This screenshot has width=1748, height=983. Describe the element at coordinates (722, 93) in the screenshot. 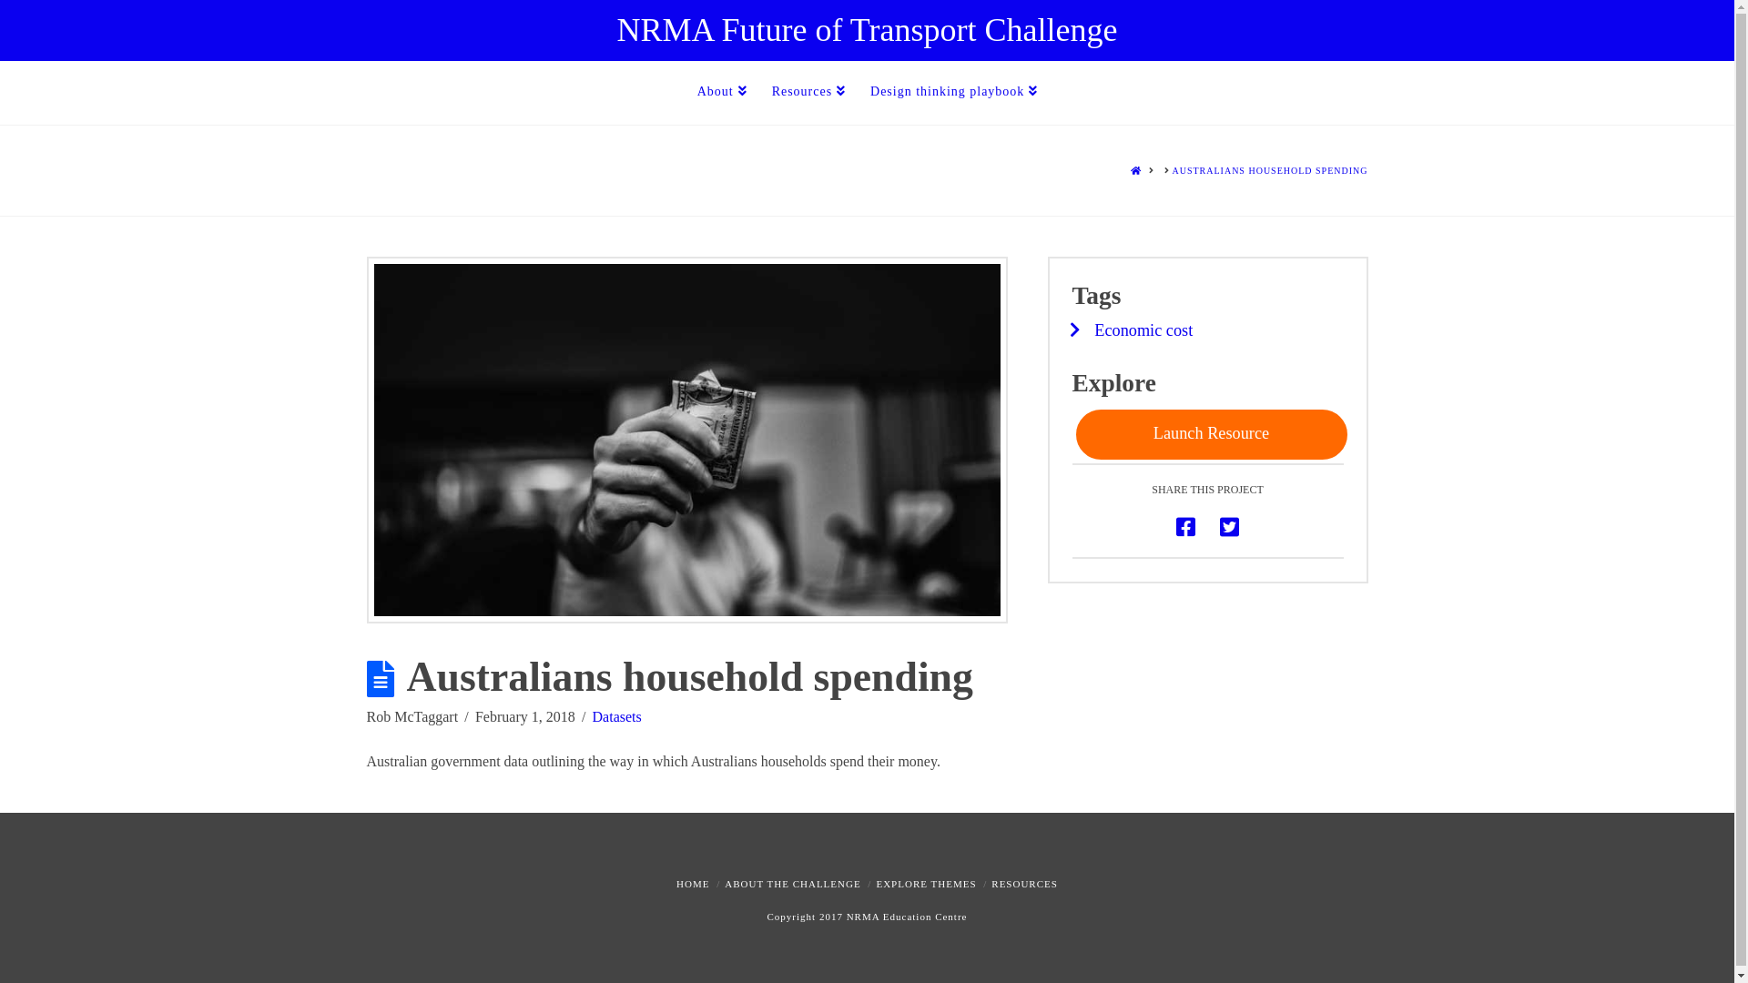

I see `About` at that location.